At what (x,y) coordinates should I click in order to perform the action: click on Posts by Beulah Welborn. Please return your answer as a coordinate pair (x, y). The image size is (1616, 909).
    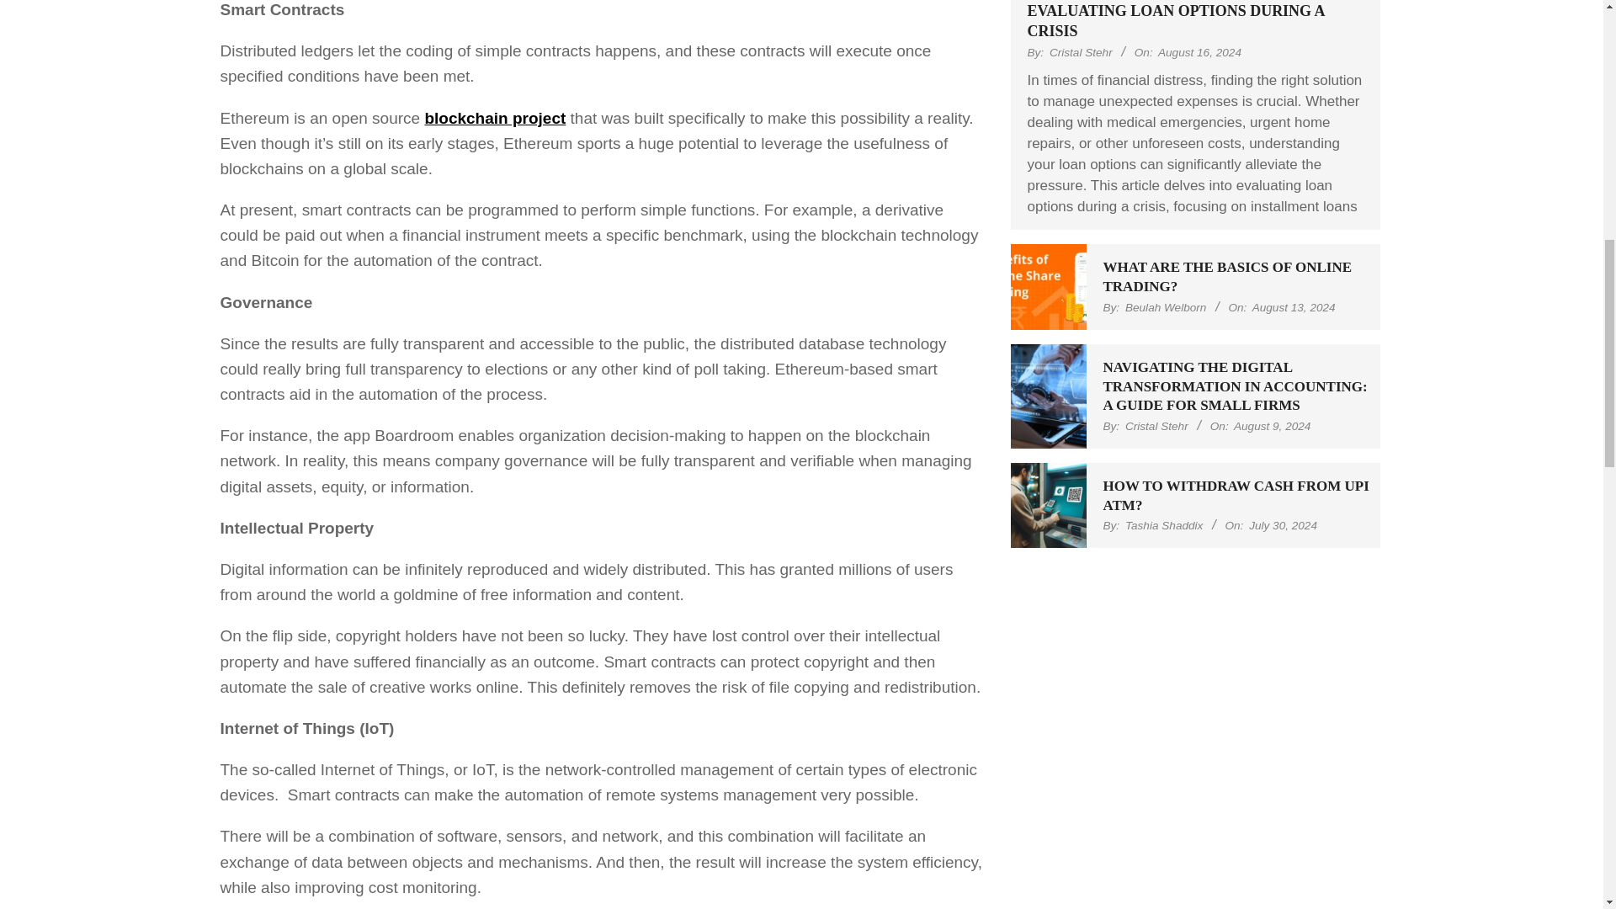
    Looking at the image, I should click on (1165, 306).